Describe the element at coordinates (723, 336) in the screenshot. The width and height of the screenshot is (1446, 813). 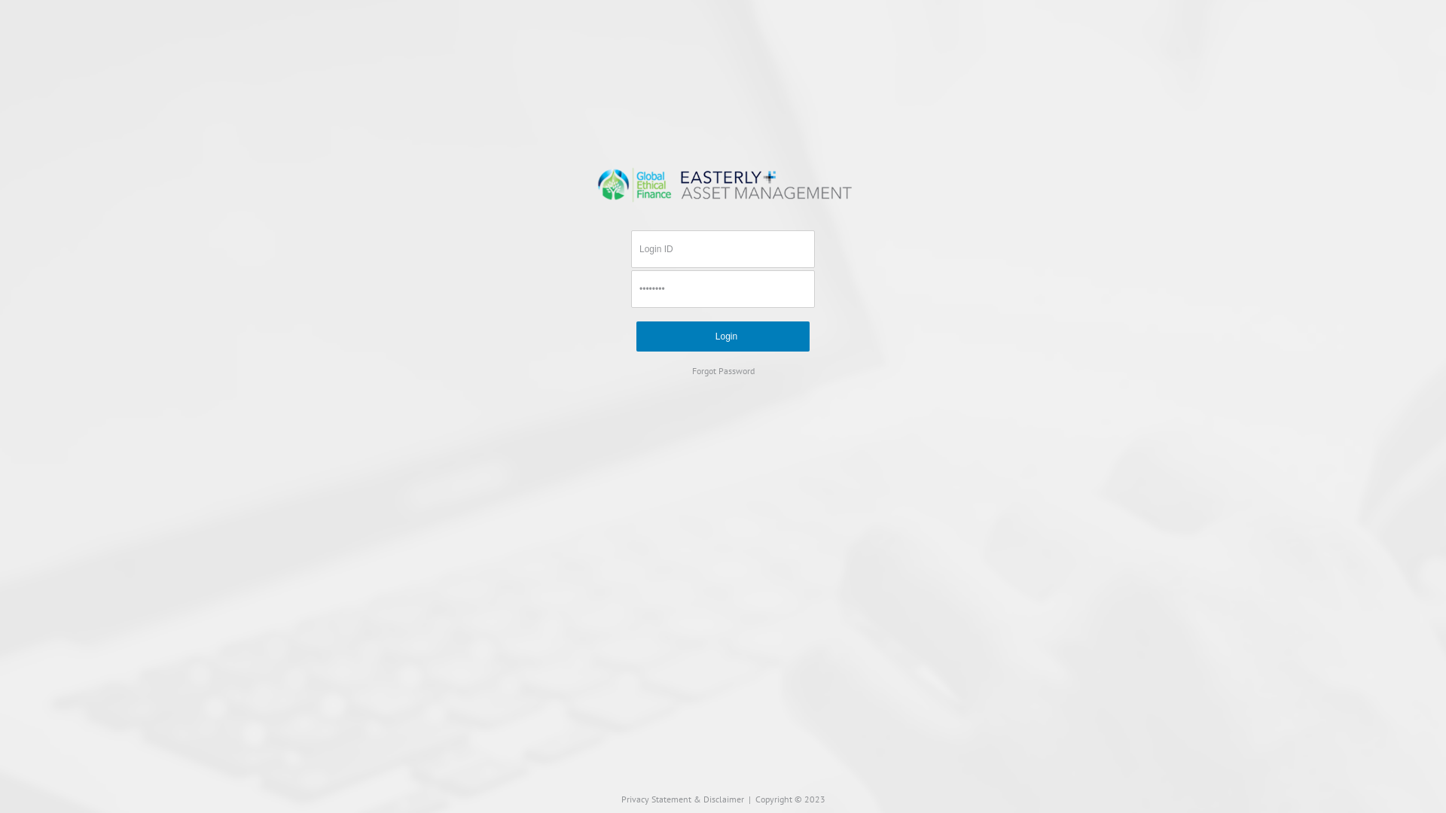
I see `Login` at that location.